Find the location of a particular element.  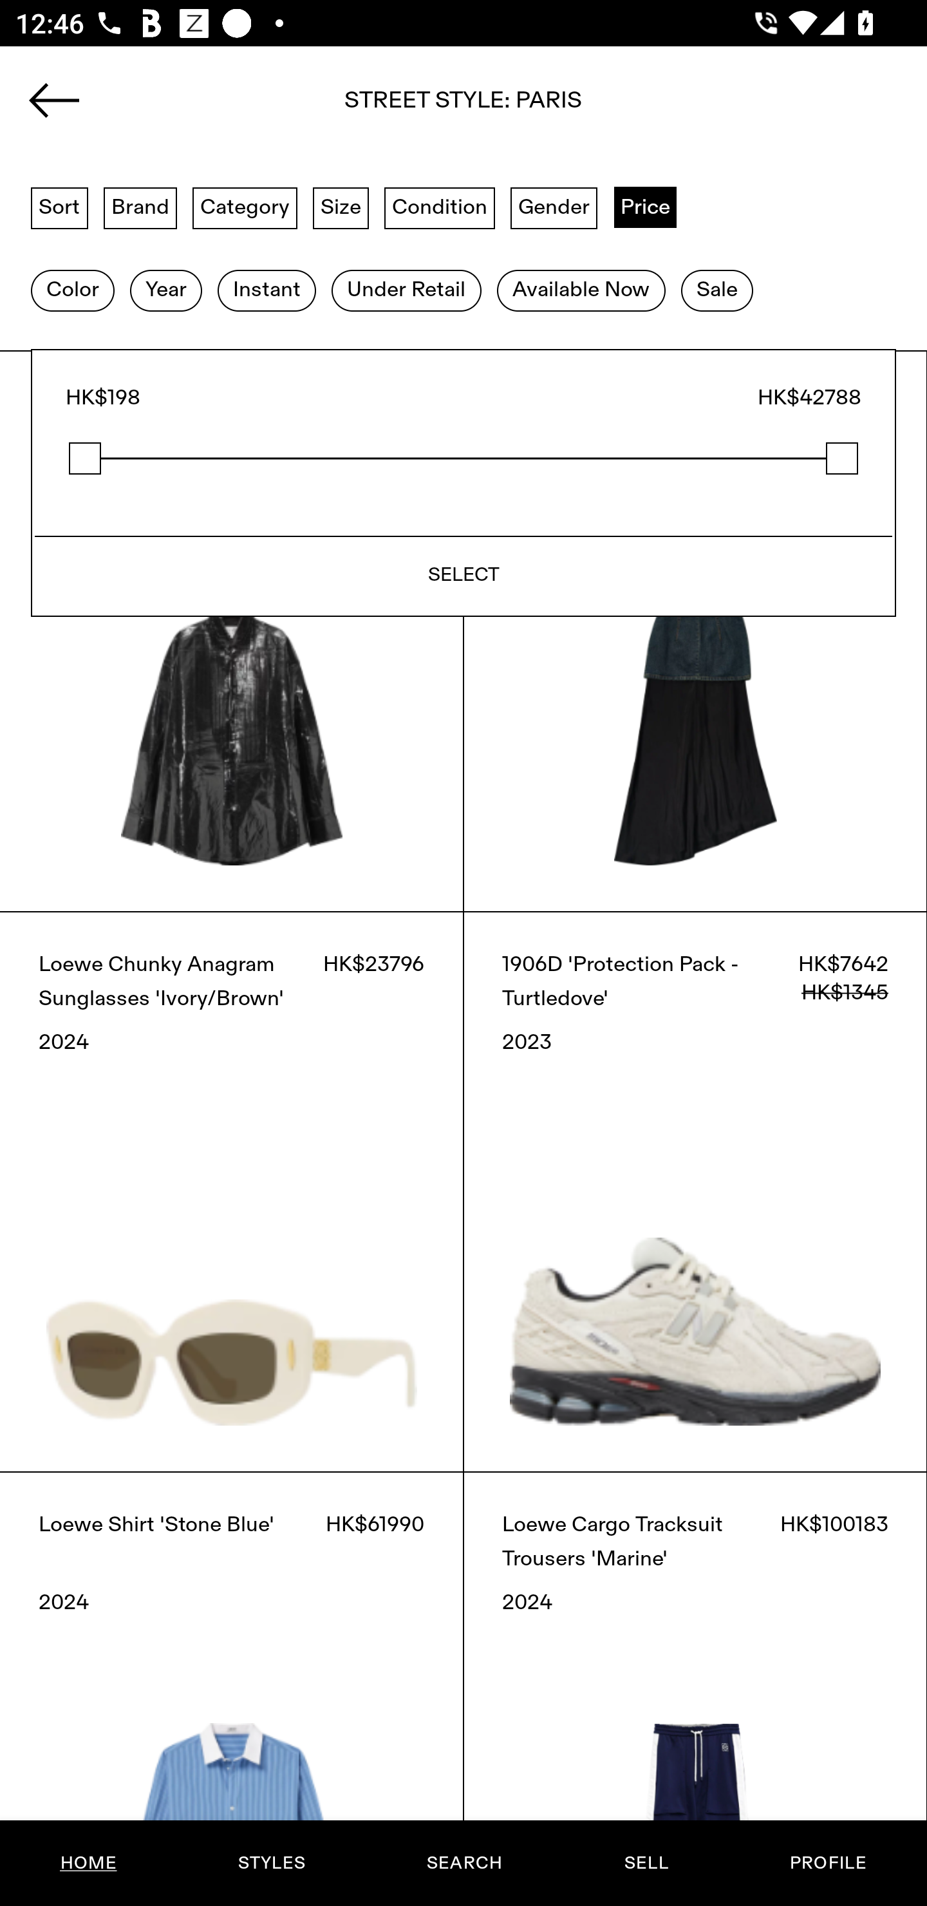

Sale is located at coordinates (717, 290).